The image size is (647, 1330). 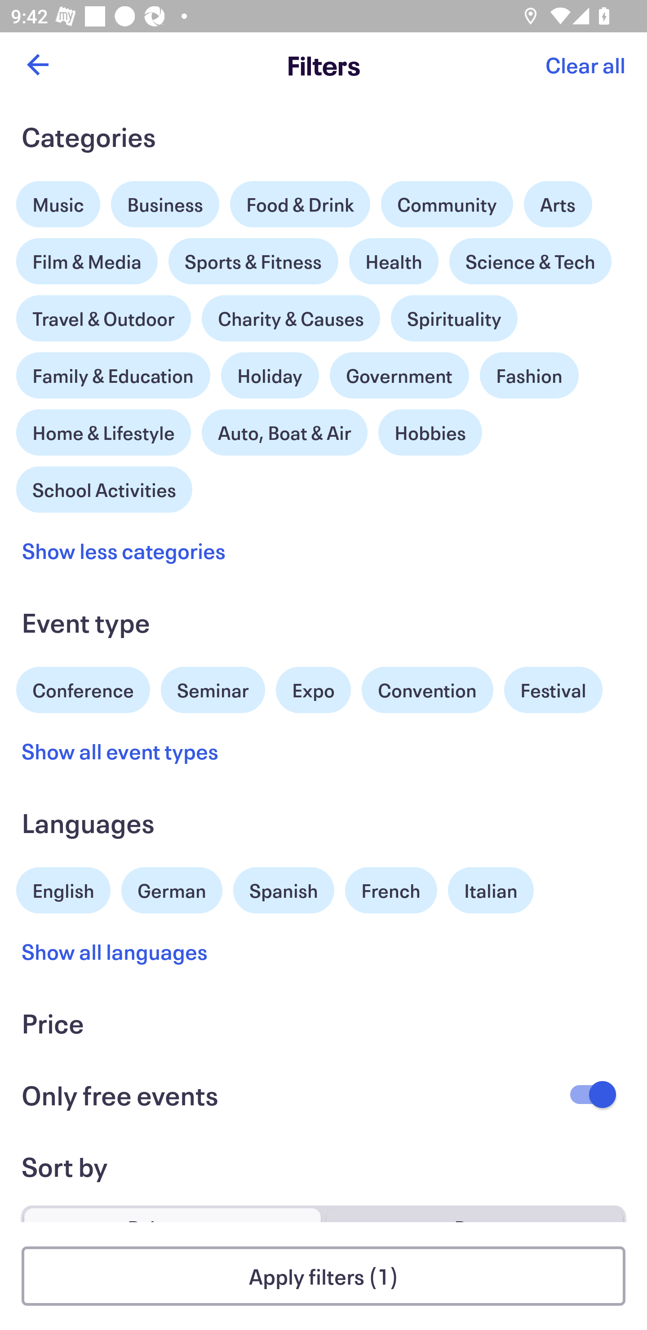 I want to click on Film & Media, so click(x=87, y=257).